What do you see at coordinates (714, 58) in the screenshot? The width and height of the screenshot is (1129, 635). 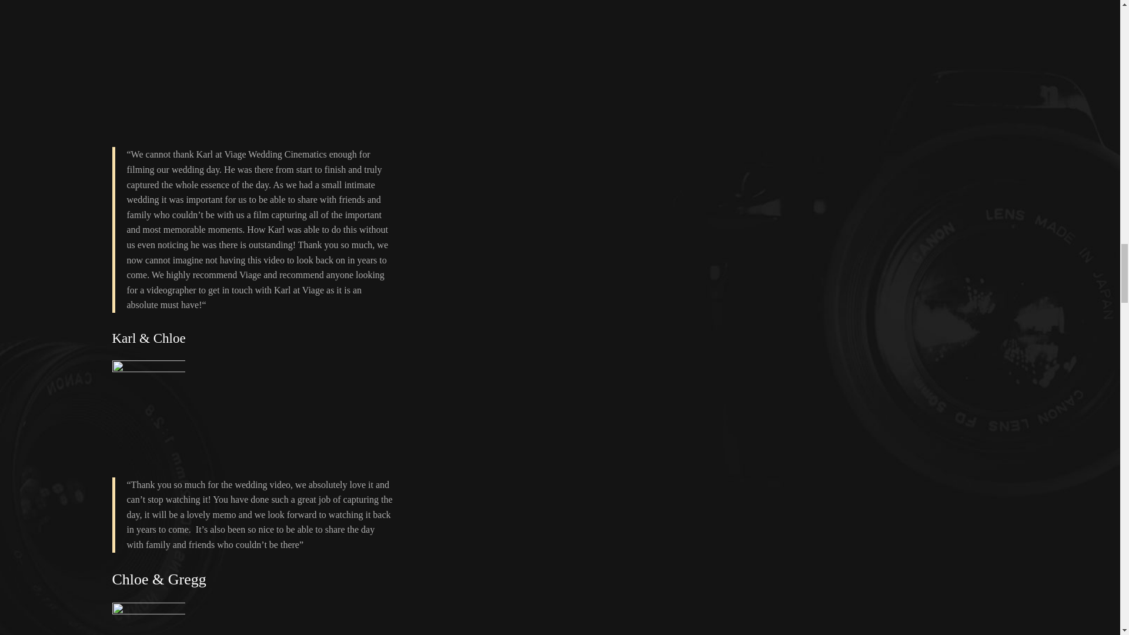 I see `Kelly and Stuart` at bounding box center [714, 58].